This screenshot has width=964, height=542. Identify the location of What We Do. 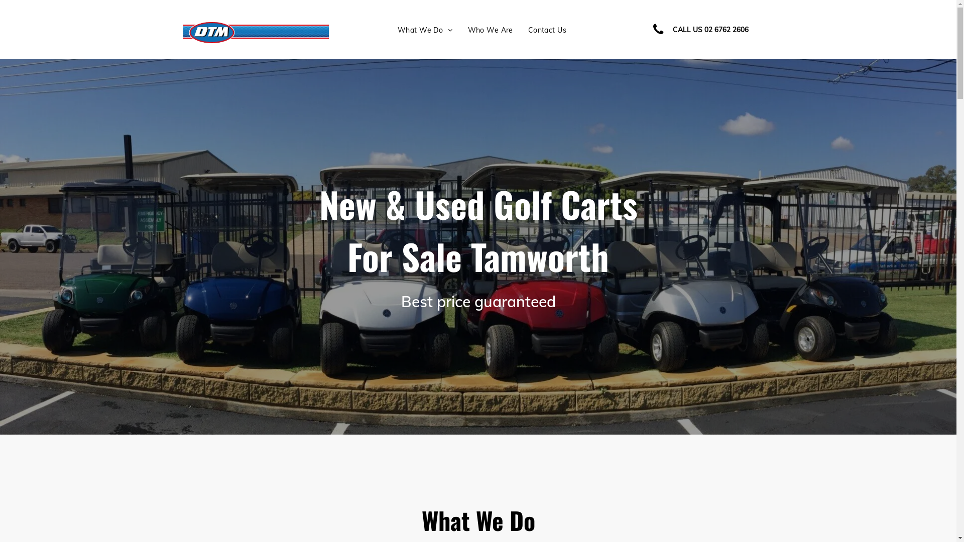
(425, 30).